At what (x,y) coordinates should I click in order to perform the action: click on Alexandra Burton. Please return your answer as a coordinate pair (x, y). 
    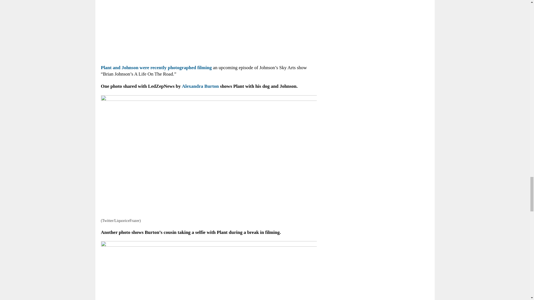
    Looking at the image, I should click on (200, 86).